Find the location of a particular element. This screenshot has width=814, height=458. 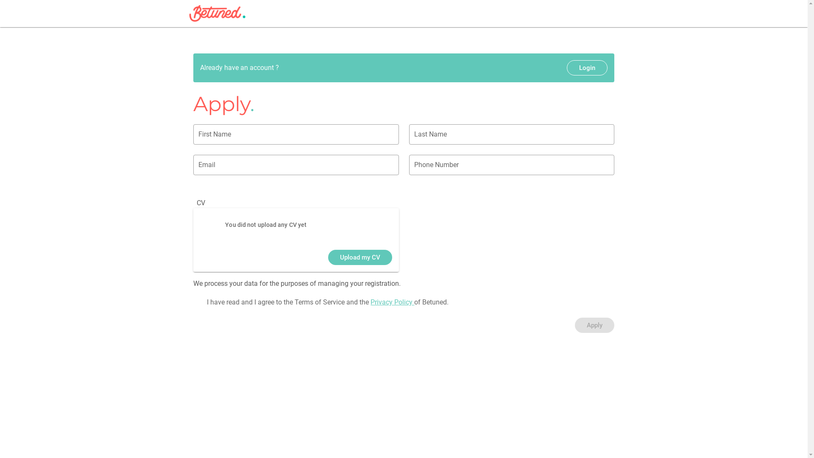

Upload my CV is located at coordinates (360, 257).